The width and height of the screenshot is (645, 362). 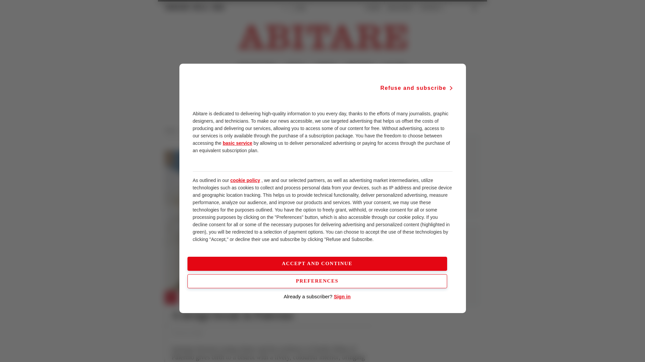 What do you see at coordinates (394, 66) in the screenshot?
I see `GALLERY` at bounding box center [394, 66].